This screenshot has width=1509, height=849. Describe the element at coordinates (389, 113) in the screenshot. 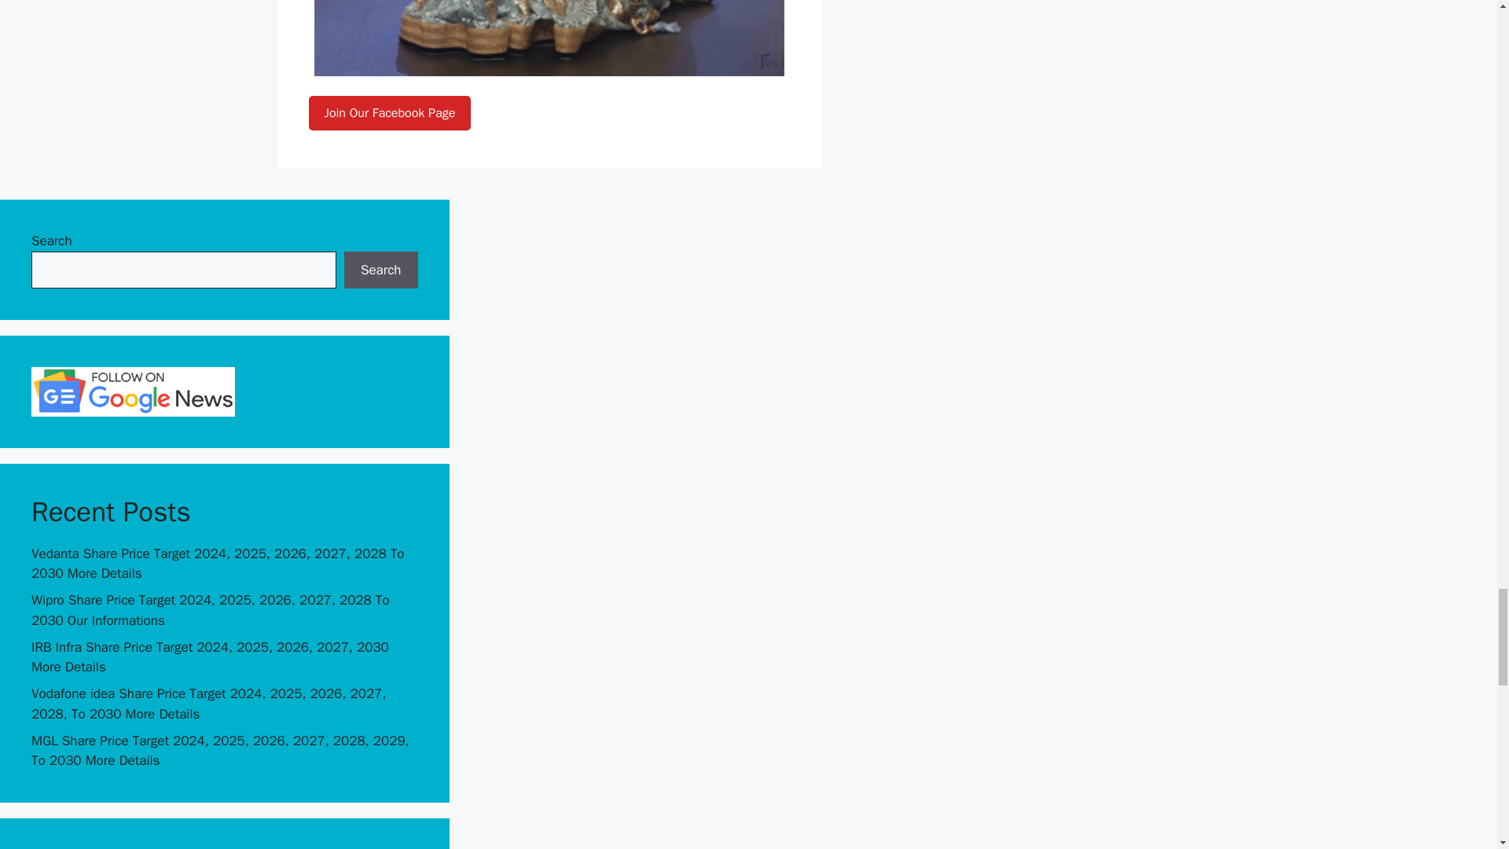

I see `Join Our Facebook Page` at that location.